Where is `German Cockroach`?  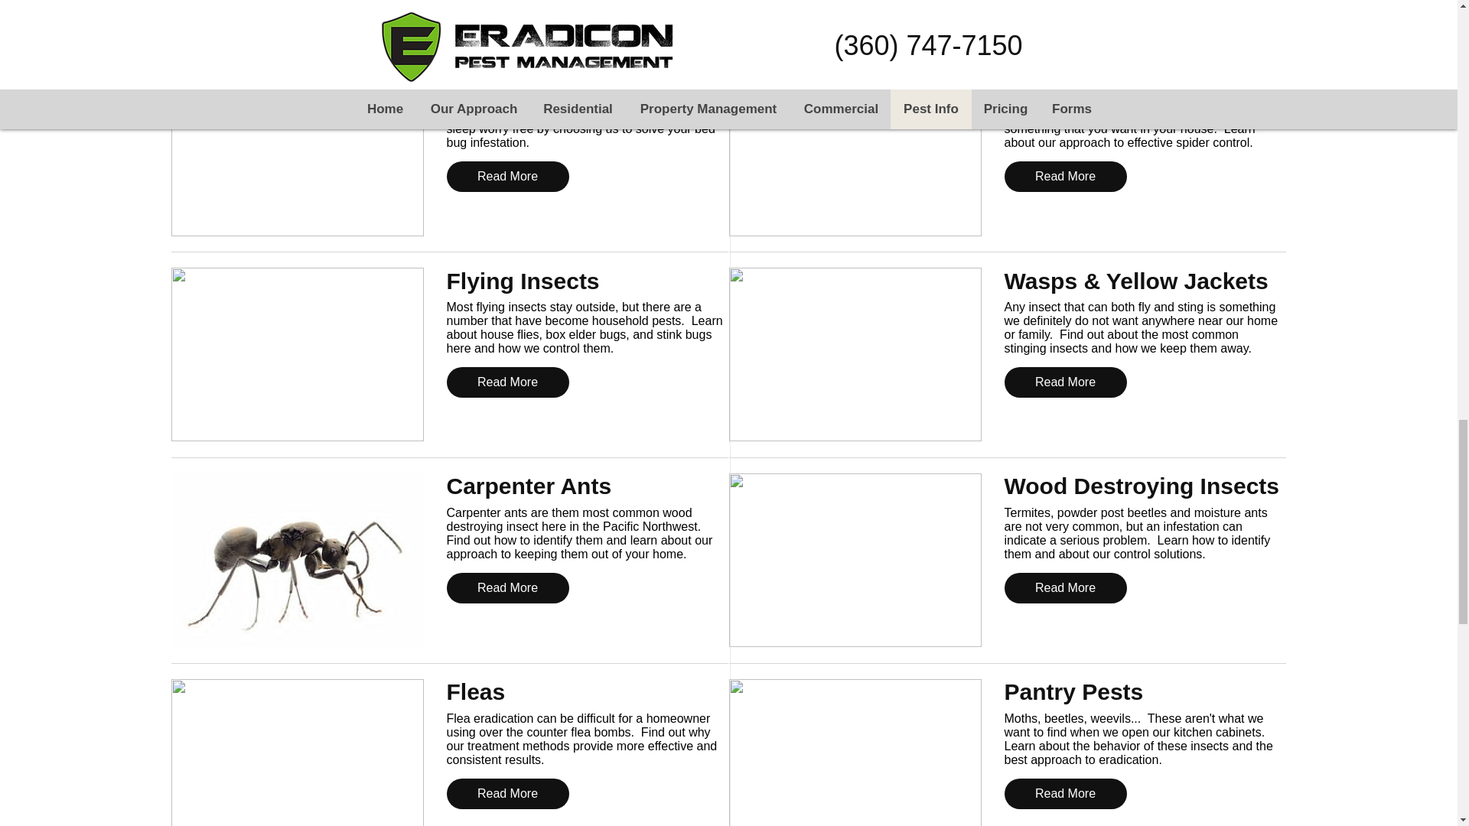
German Cockroach is located at coordinates (855, 15).